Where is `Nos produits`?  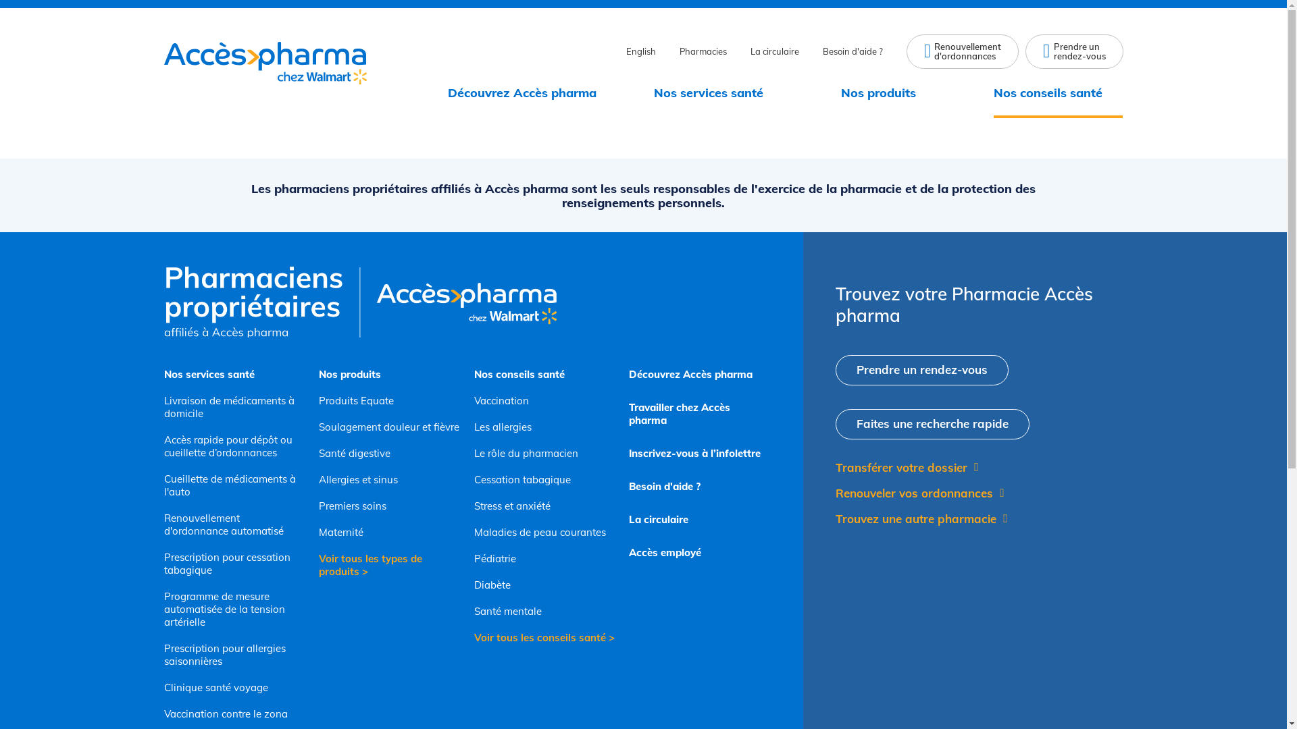 Nos produits is located at coordinates (390, 374).